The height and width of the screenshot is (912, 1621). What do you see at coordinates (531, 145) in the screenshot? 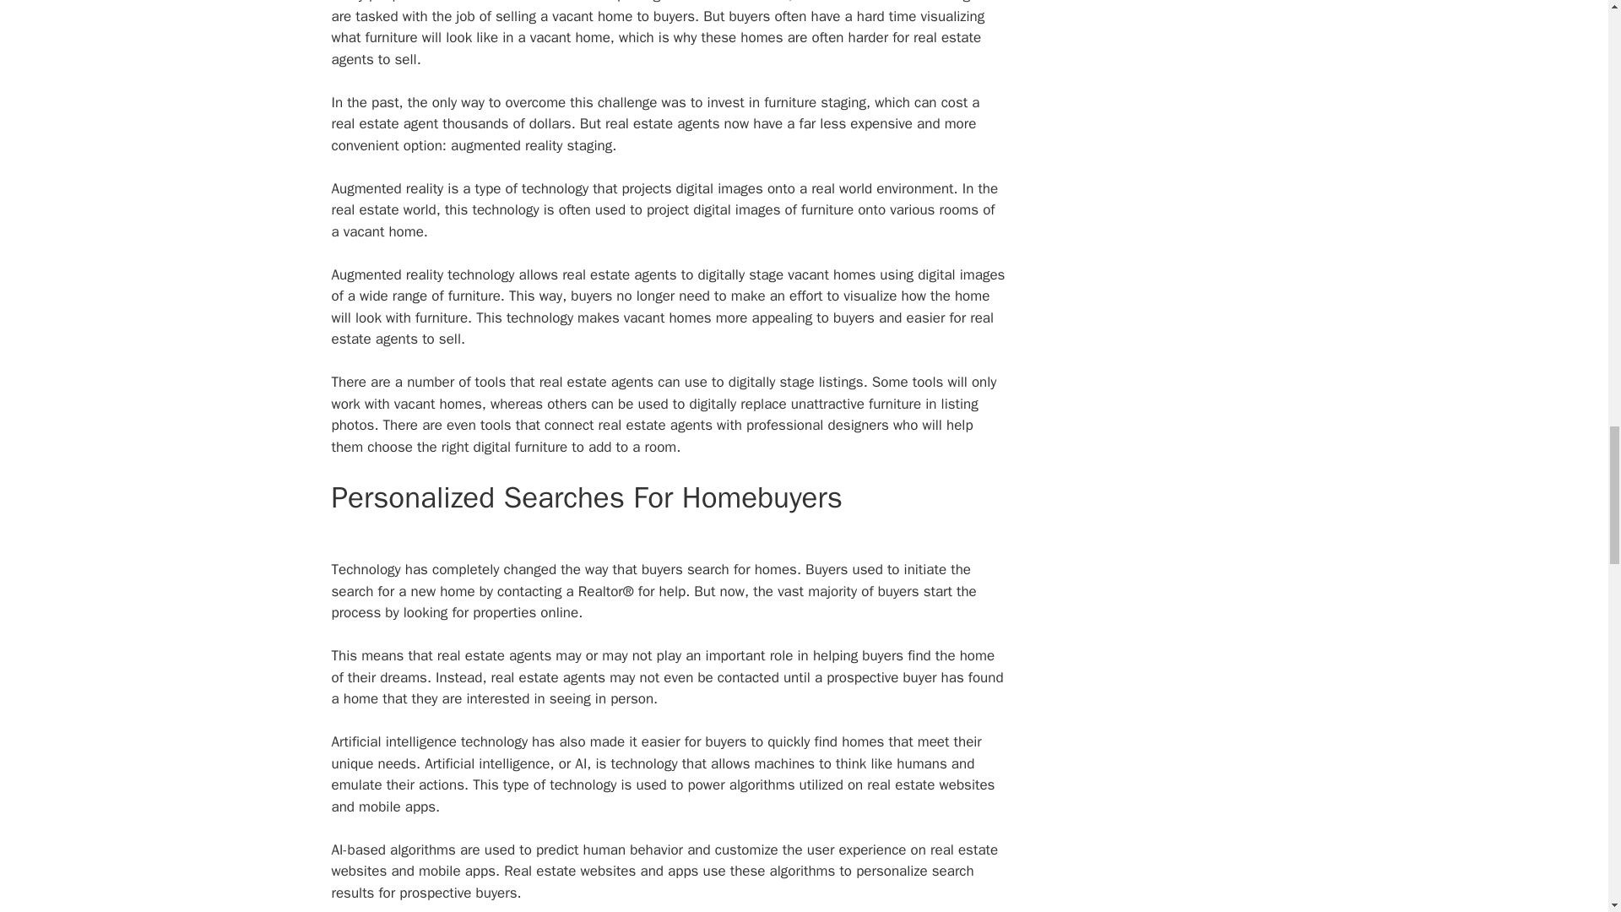
I see `augmented reality staging` at bounding box center [531, 145].